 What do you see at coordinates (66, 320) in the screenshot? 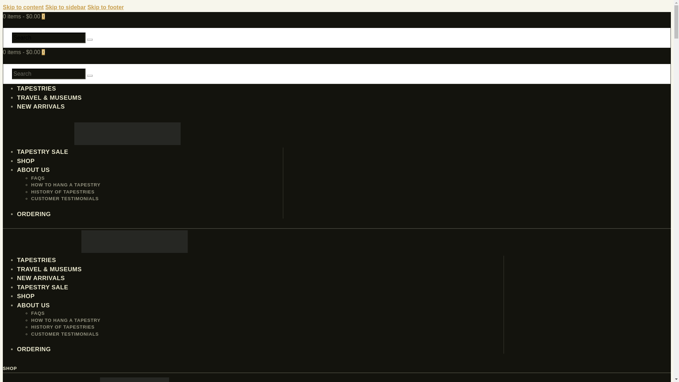
I see `HOW TO HANG A TAPESTRY` at bounding box center [66, 320].